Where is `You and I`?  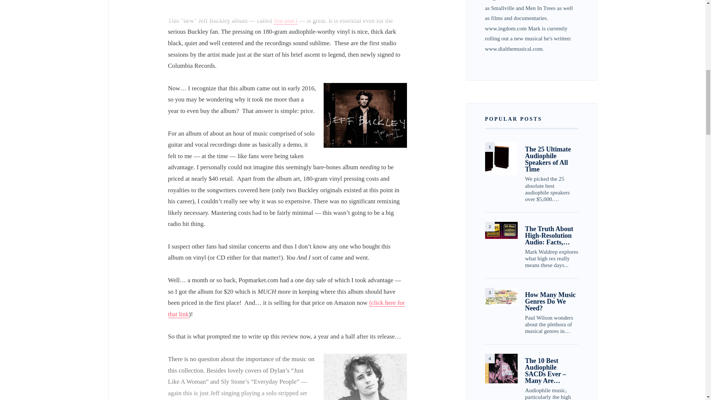 You and I is located at coordinates (286, 21).